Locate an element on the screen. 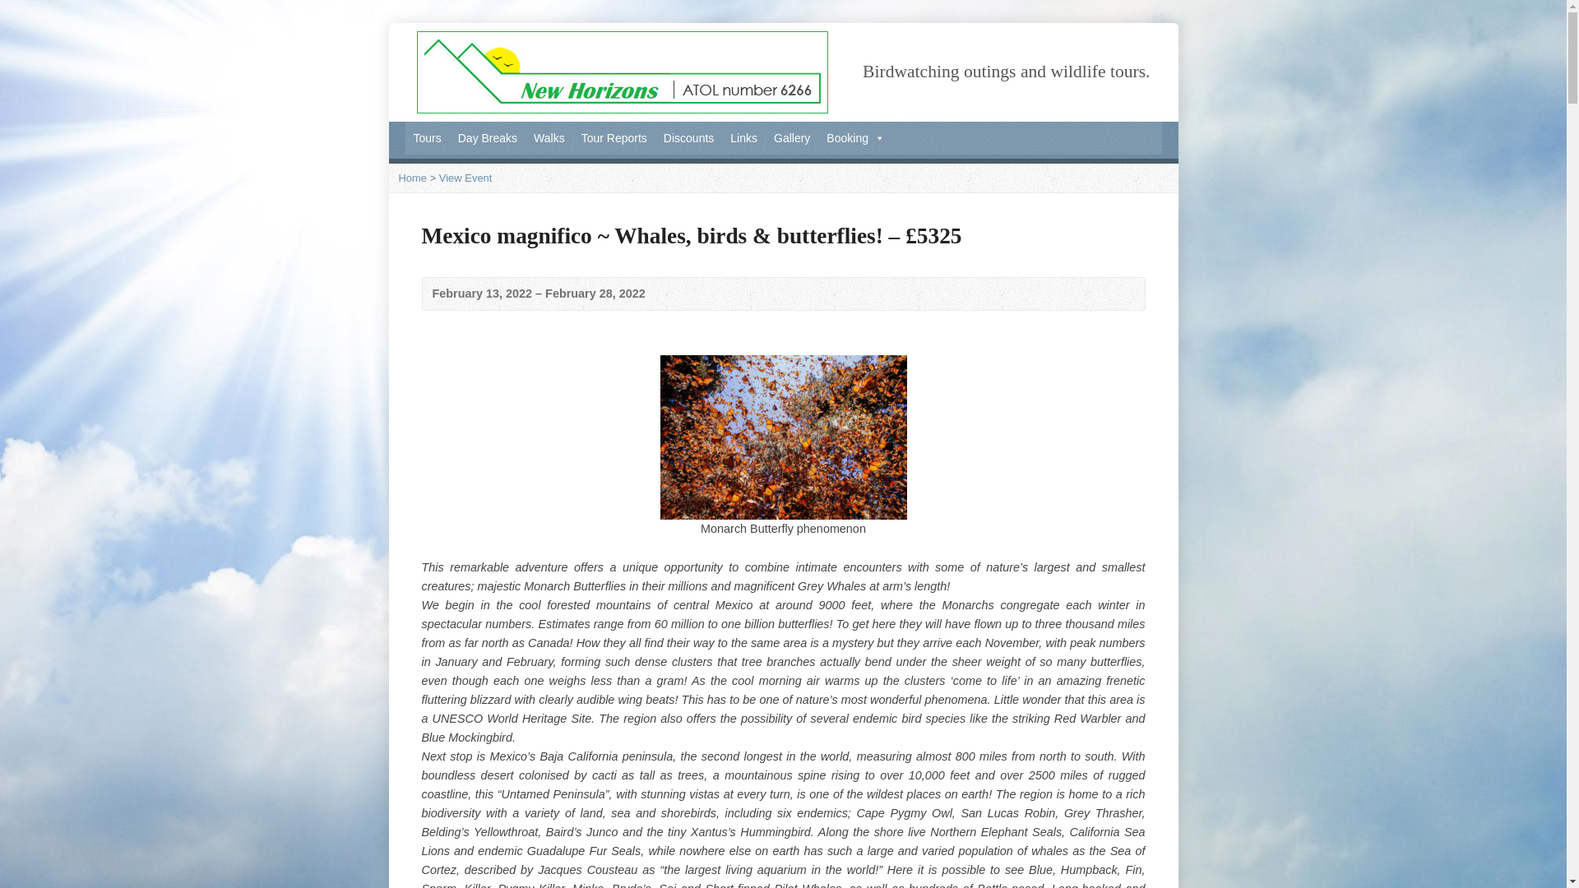  Day Breaks is located at coordinates (488, 137).